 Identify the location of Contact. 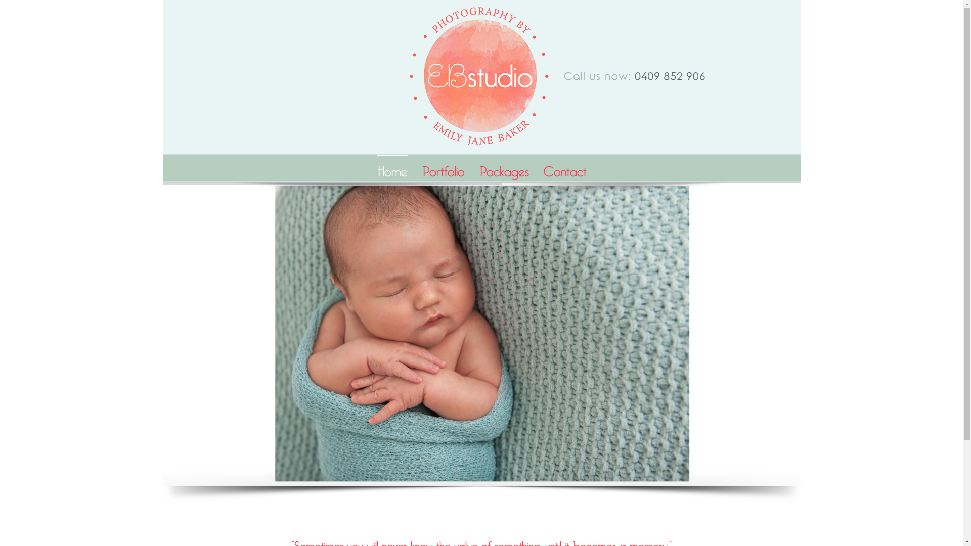
(564, 168).